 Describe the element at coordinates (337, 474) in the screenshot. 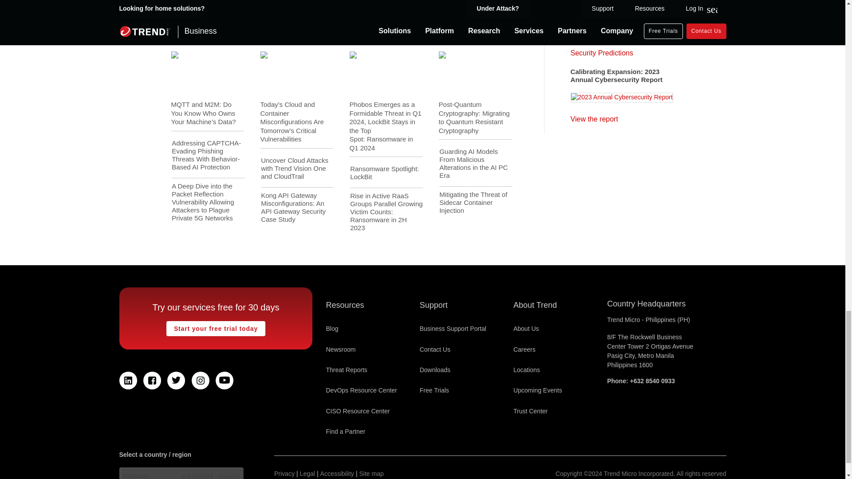

I see `Accessibility` at that location.